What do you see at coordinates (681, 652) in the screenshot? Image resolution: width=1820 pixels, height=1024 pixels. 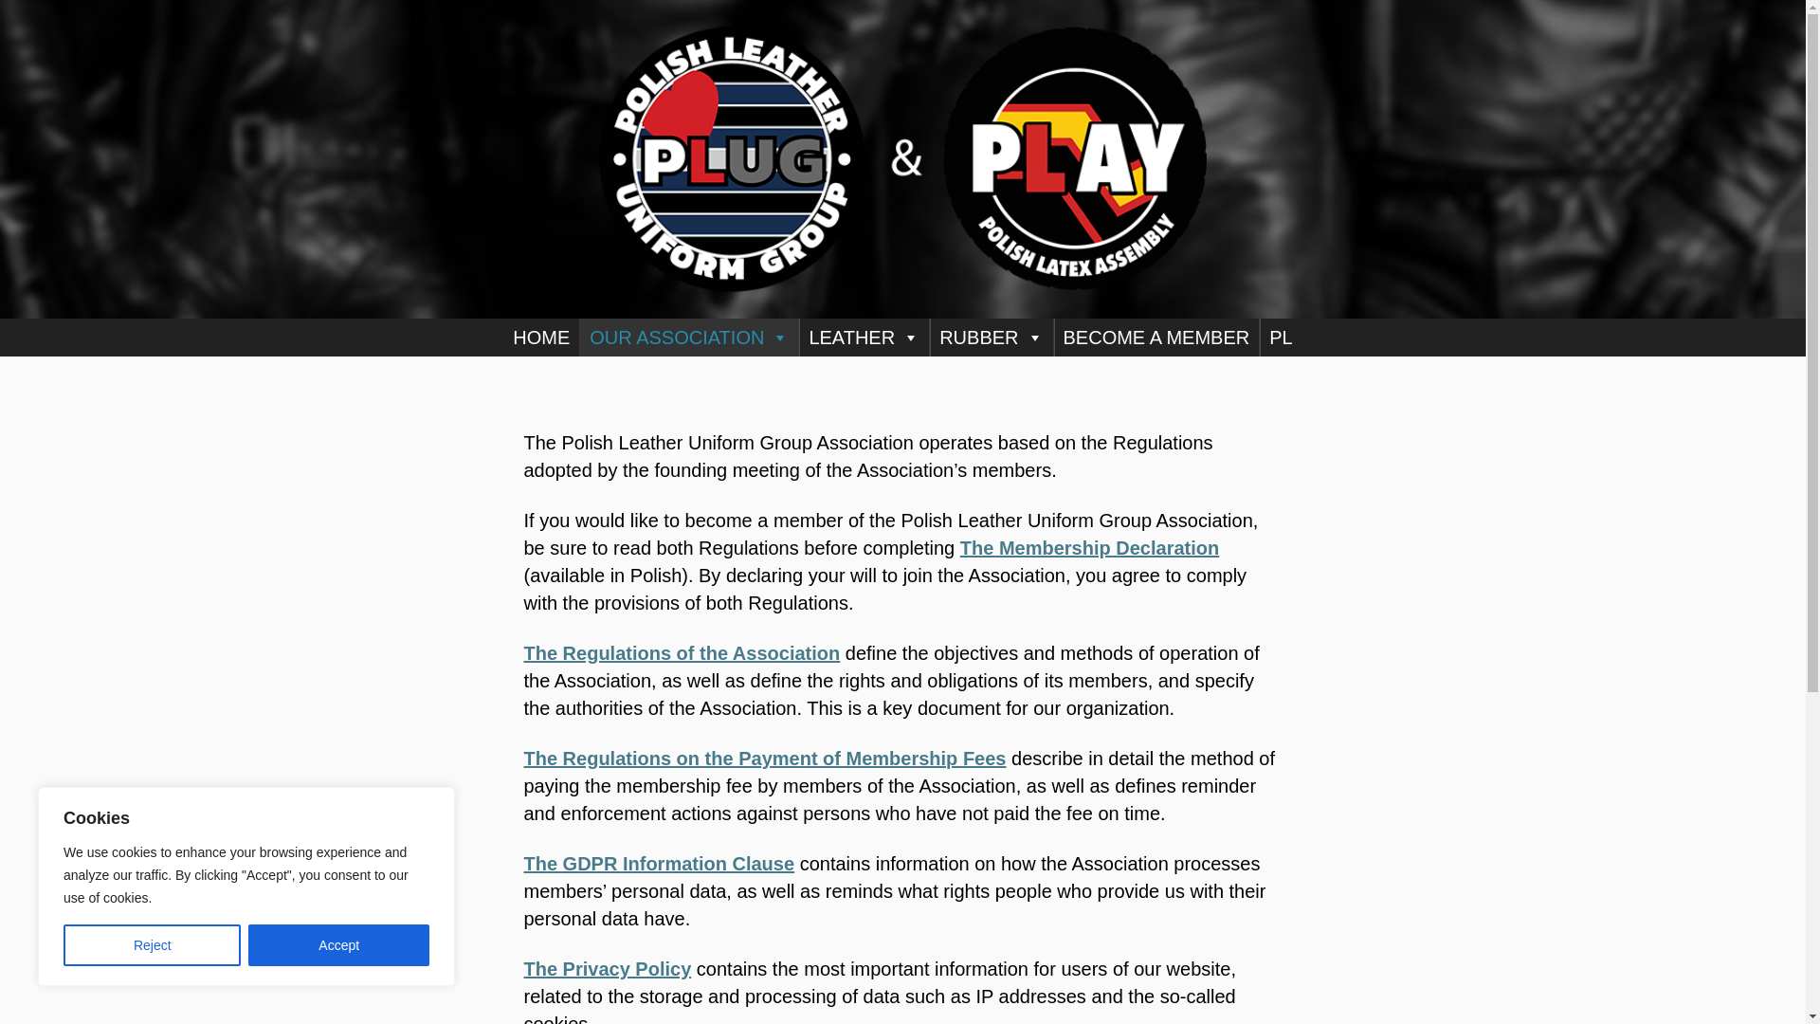 I see `Regulamin Stowarzyszenia` at bounding box center [681, 652].